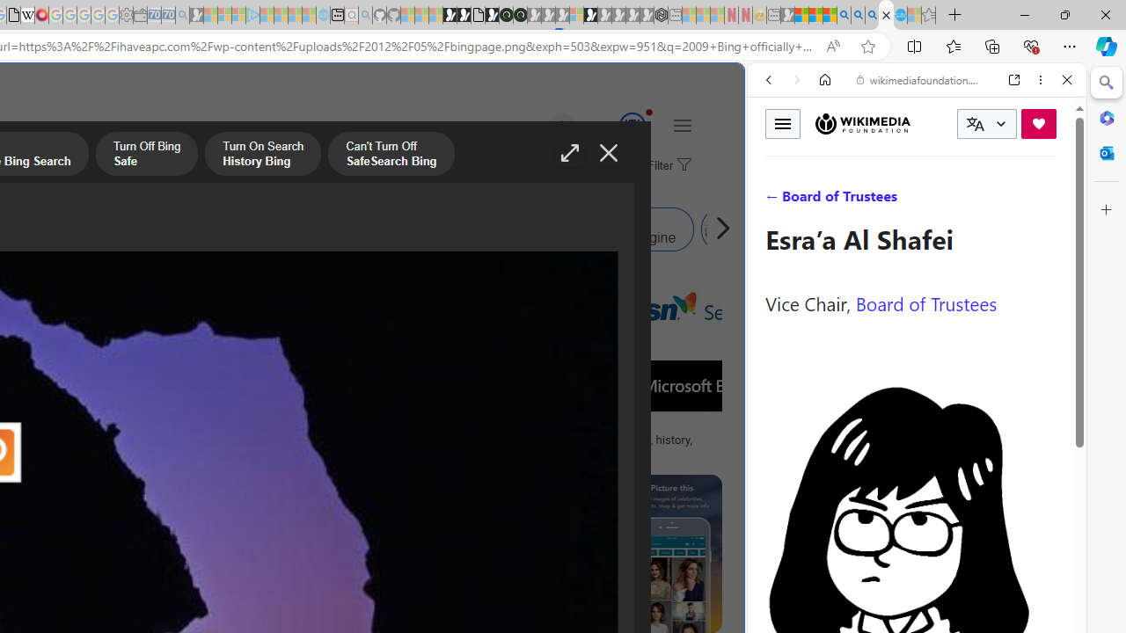 This screenshot has height=633, width=1126. I want to click on Owner of Bing Search Engine, so click(526, 229).